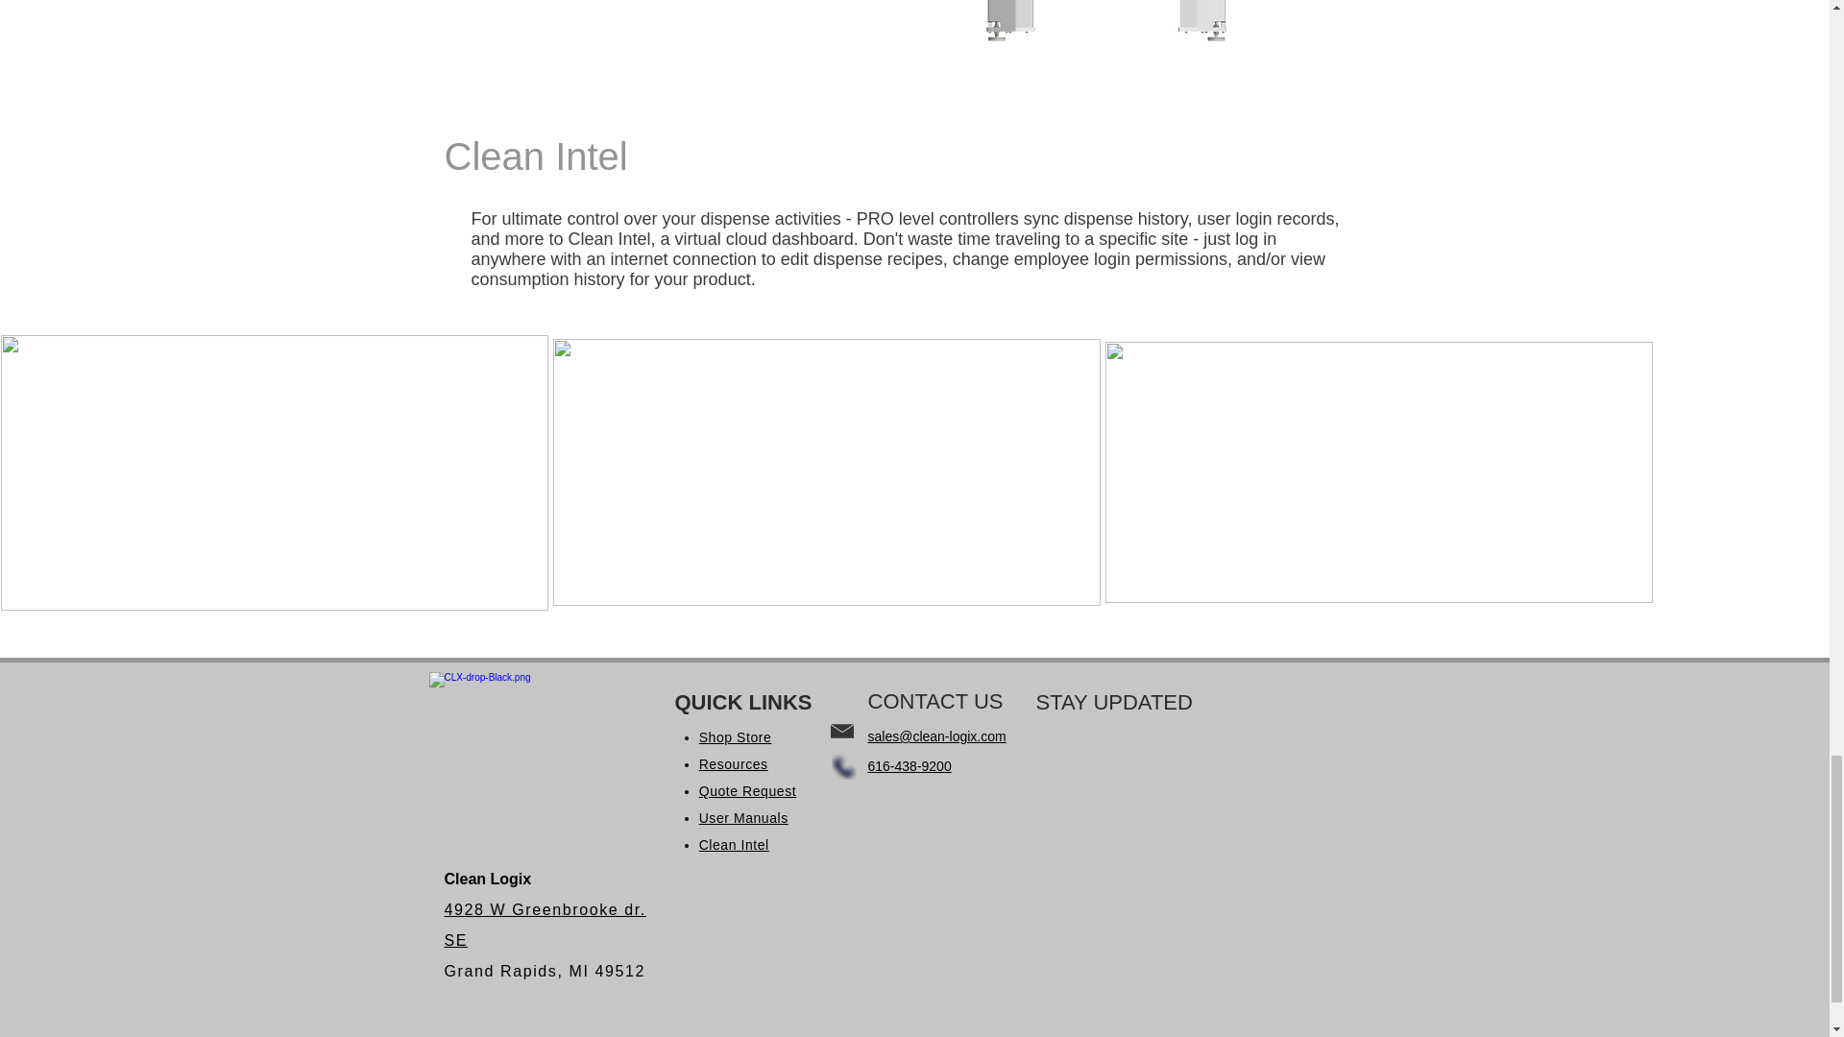 This screenshot has width=1844, height=1037. What do you see at coordinates (736, 737) in the screenshot?
I see `Shop Store` at bounding box center [736, 737].